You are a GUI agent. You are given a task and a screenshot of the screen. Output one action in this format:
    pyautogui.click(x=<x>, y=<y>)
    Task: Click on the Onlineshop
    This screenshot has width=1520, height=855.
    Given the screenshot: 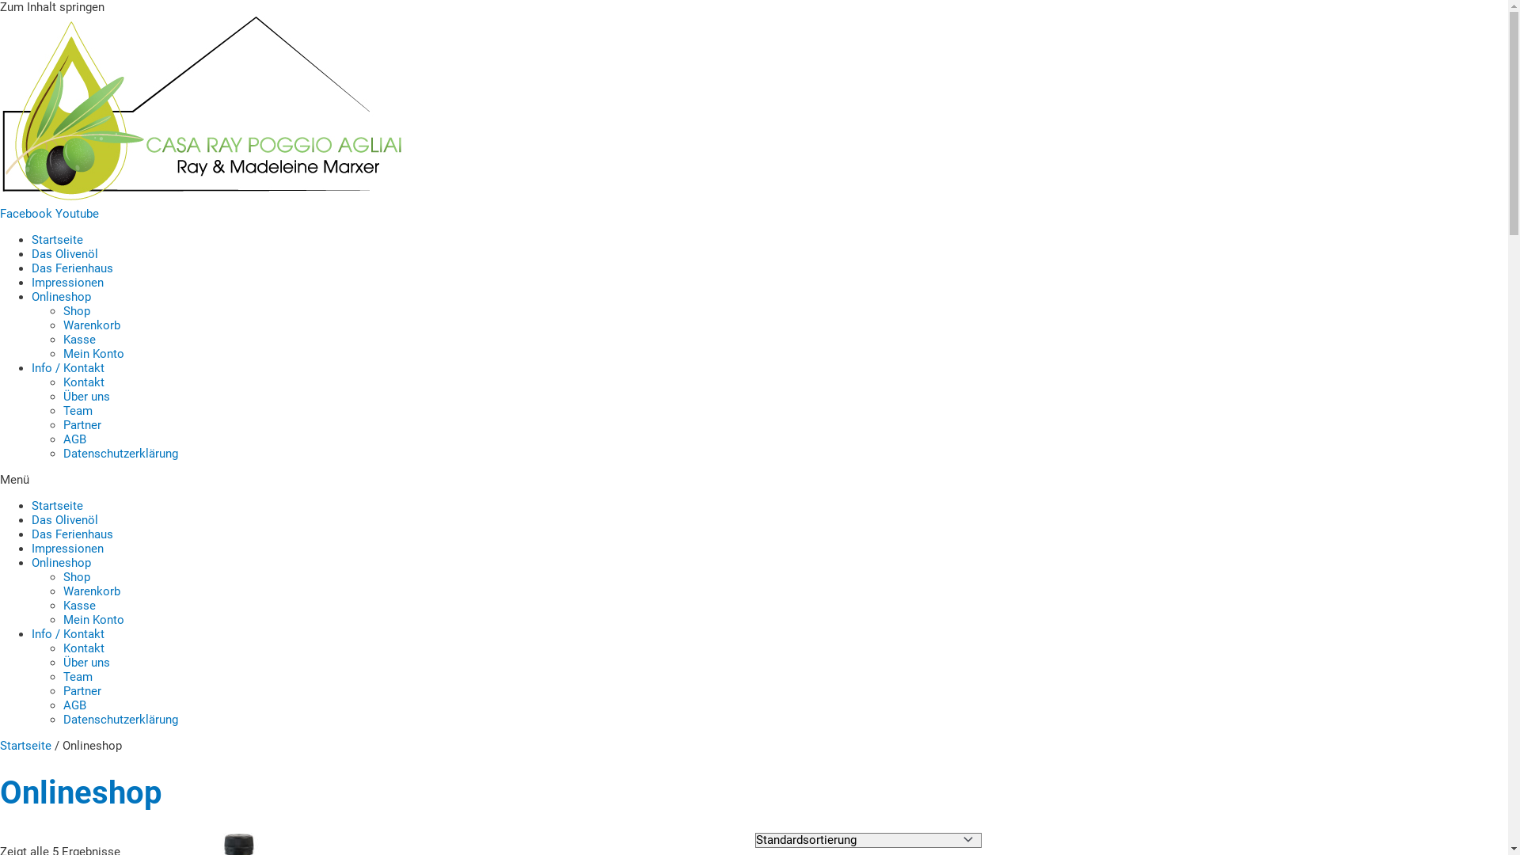 What is the action you would take?
    pyautogui.click(x=62, y=563)
    